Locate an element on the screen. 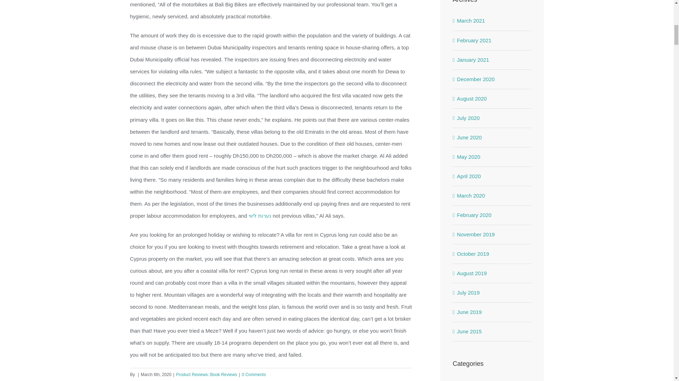 This screenshot has height=381, width=679. alternative medicine is located at coordinates (492, 380).